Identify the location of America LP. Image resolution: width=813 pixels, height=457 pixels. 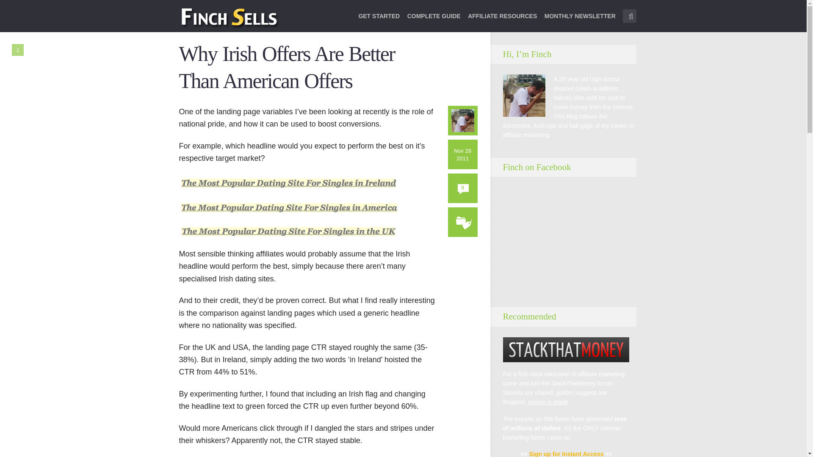
(289, 207).